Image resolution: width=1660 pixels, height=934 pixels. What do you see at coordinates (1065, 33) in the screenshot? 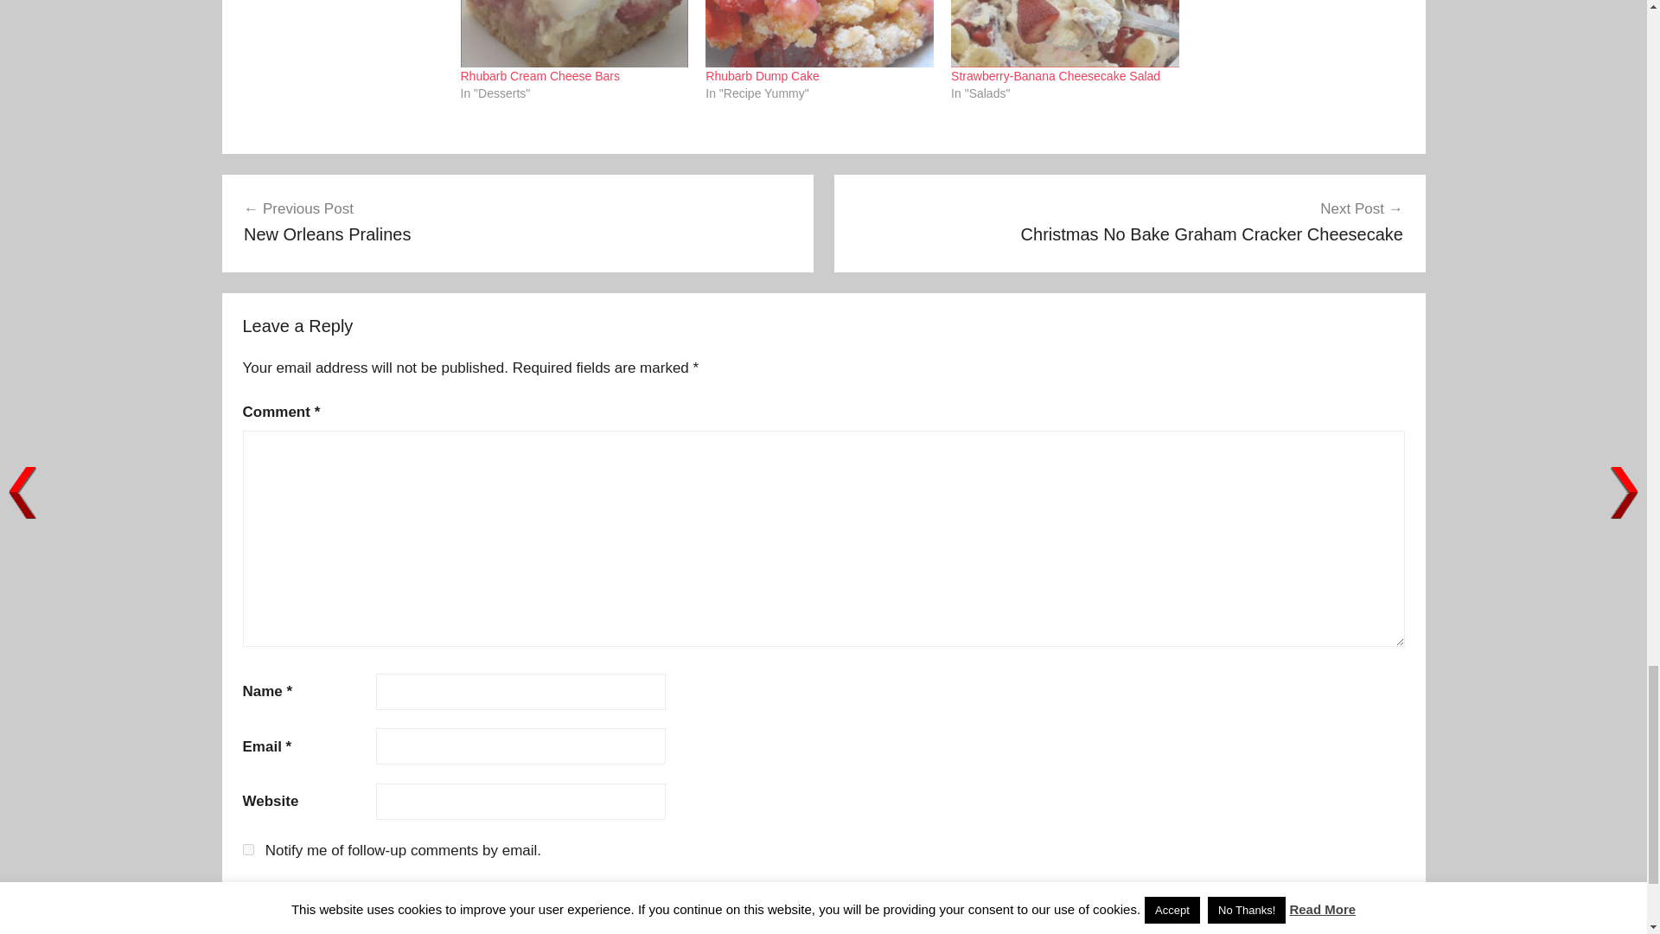
I see `Rhubarb Dump Cake` at bounding box center [1065, 33].